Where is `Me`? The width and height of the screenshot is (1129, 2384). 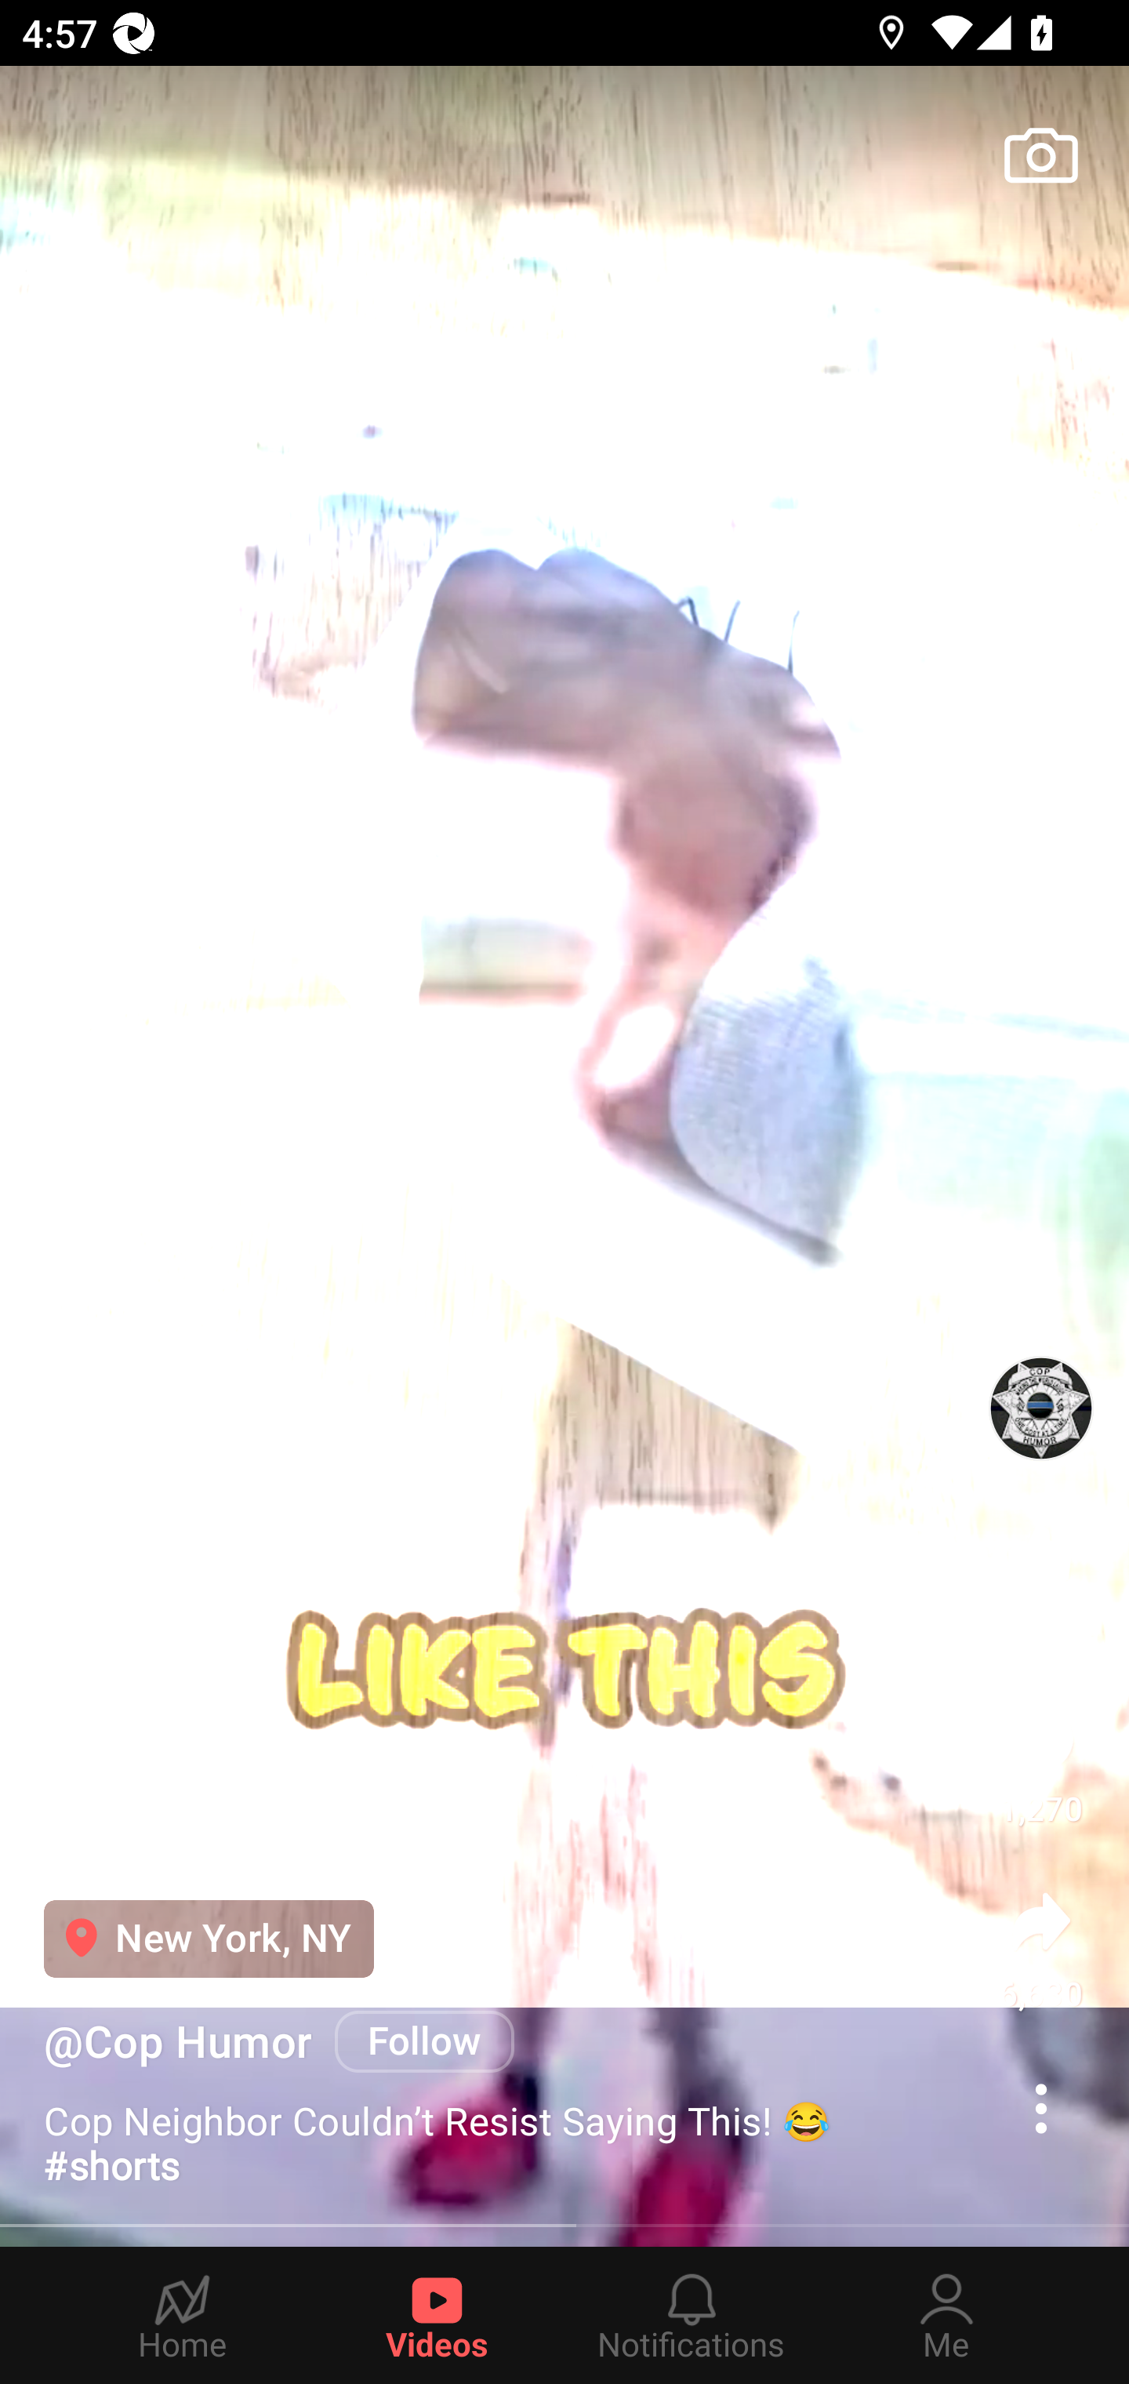 Me is located at coordinates (946, 2315).